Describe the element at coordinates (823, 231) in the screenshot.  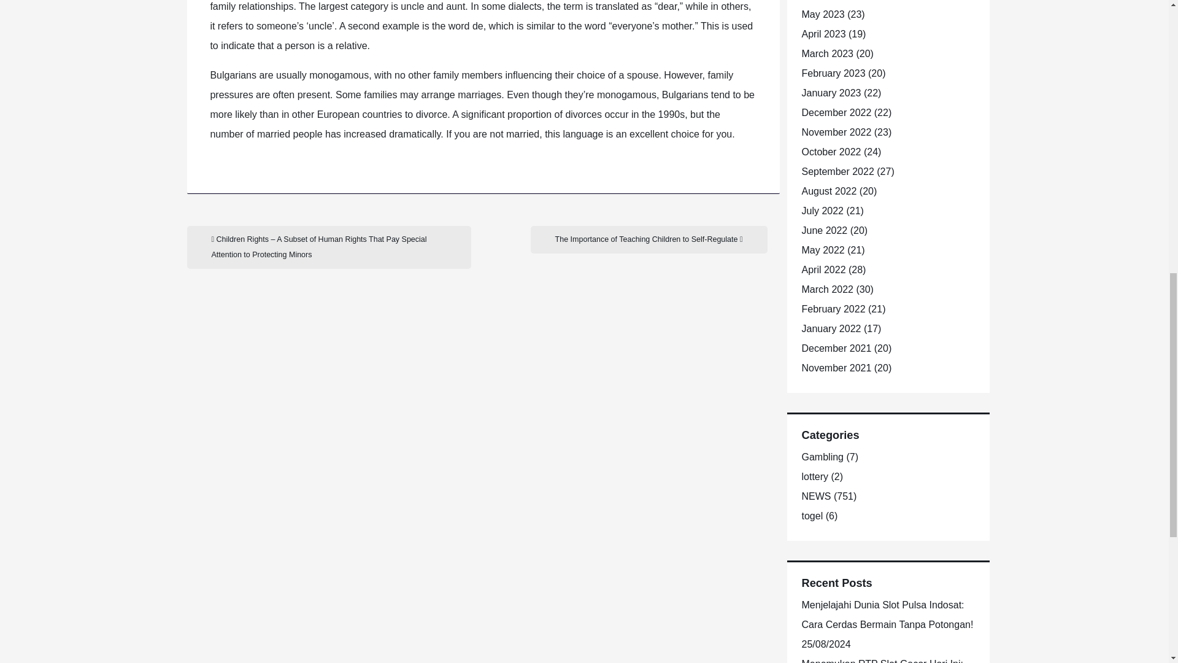
I see `June 2022` at that location.